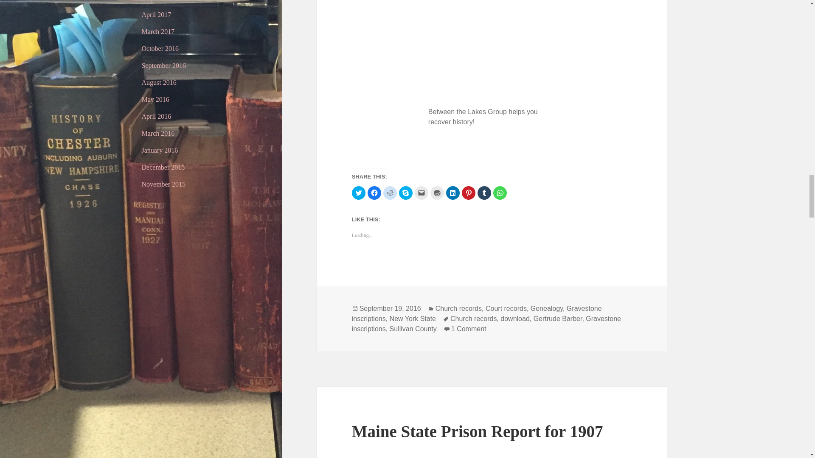  Describe the element at coordinates (406, 193) in the screenshot. I see `Click to share on Skype` at that location.